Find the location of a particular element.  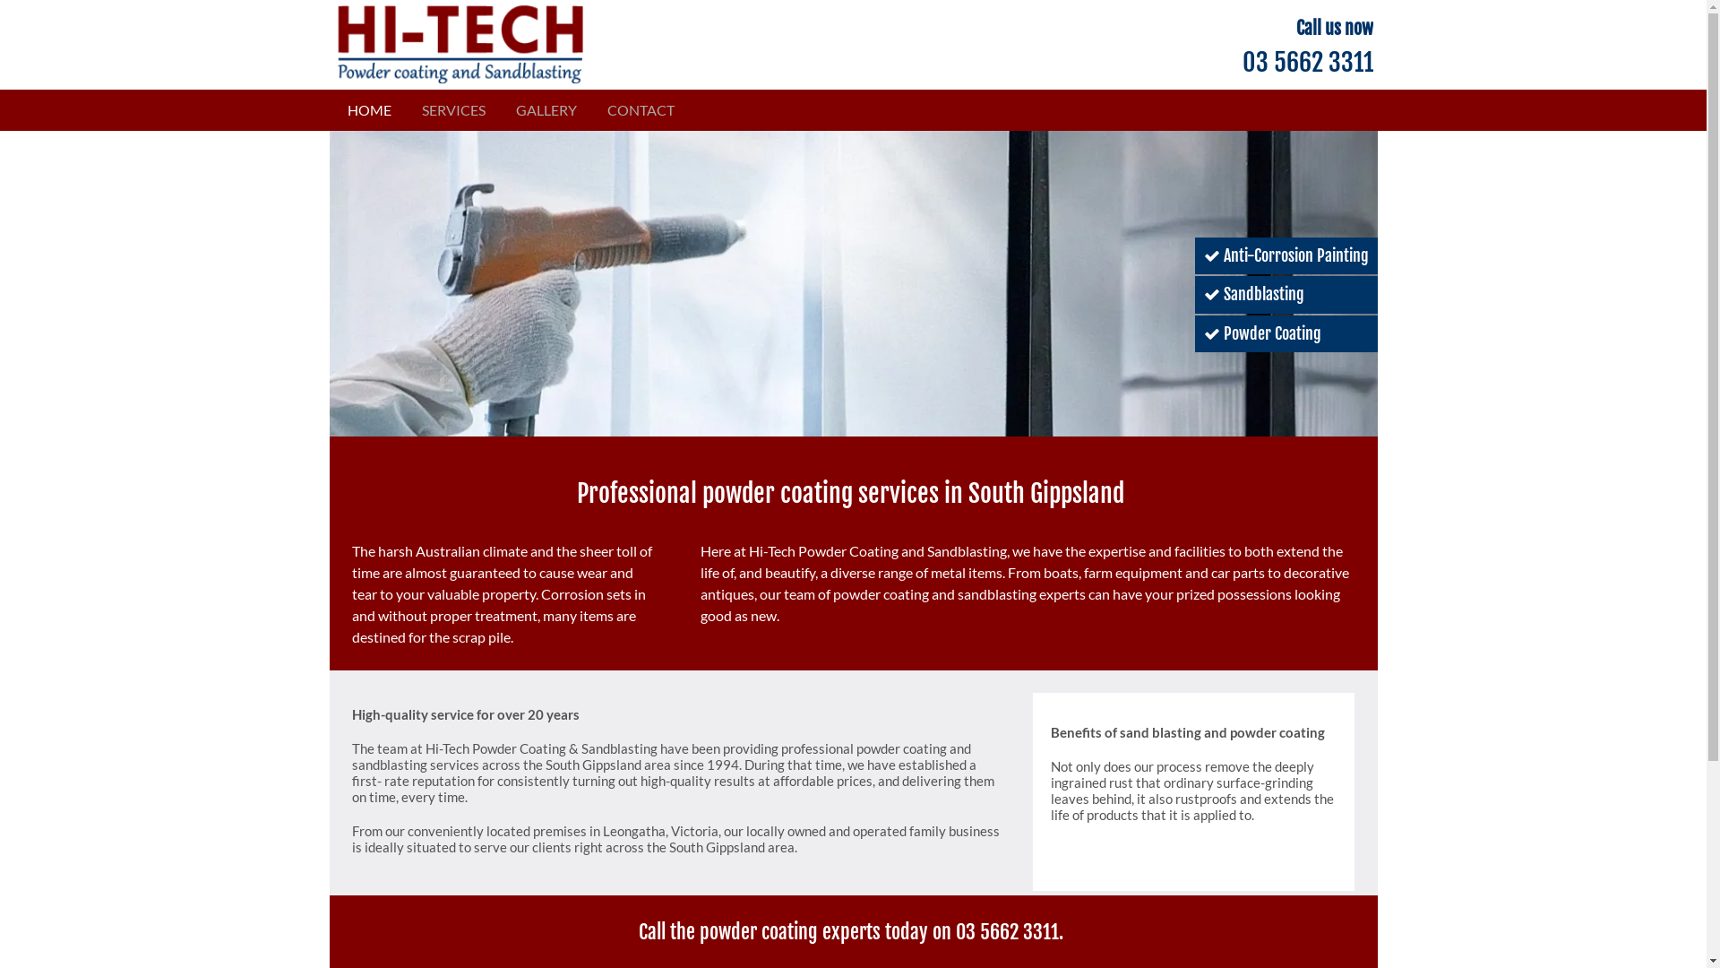

03 5662 3311 is located at coordinates (1007, 932).